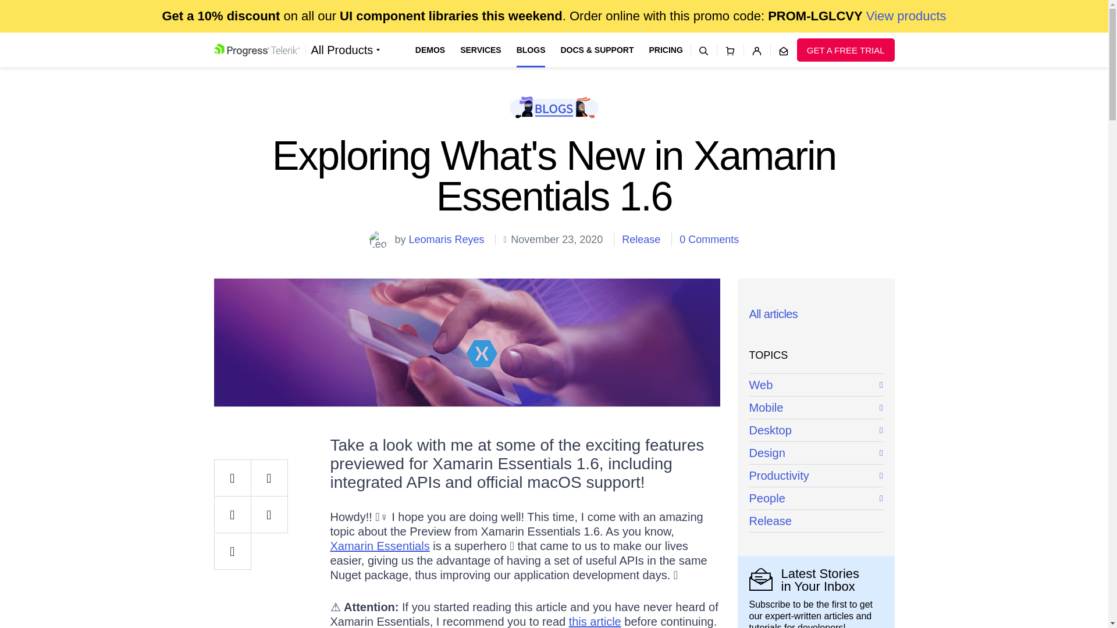  I want to click on SKIP NAVIGATION, so click(261, 38).